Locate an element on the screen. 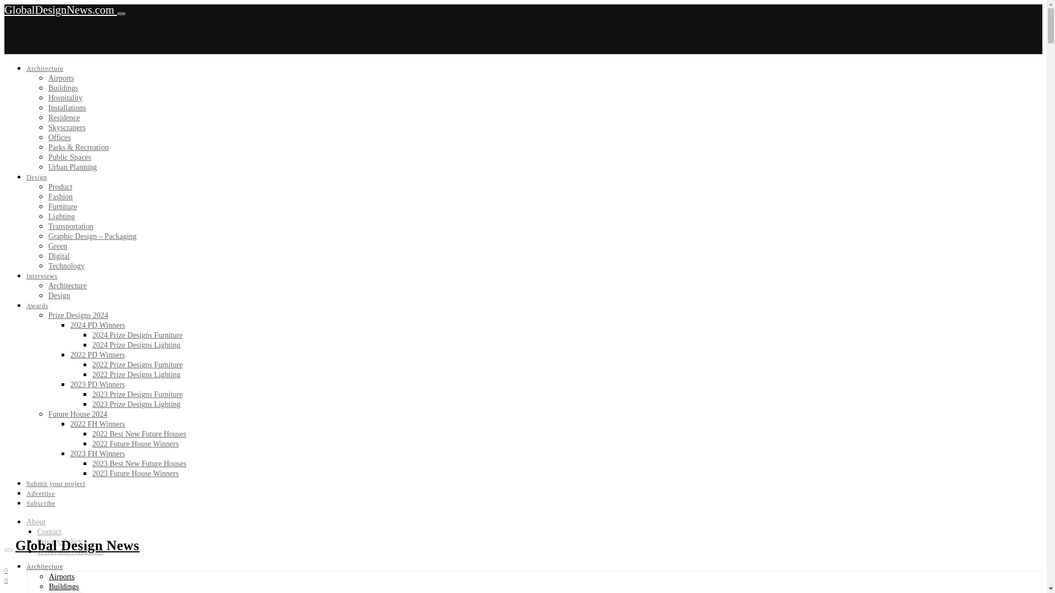 The image size is (1055, 593). Public Spaces is located at coordinates (69, 157).